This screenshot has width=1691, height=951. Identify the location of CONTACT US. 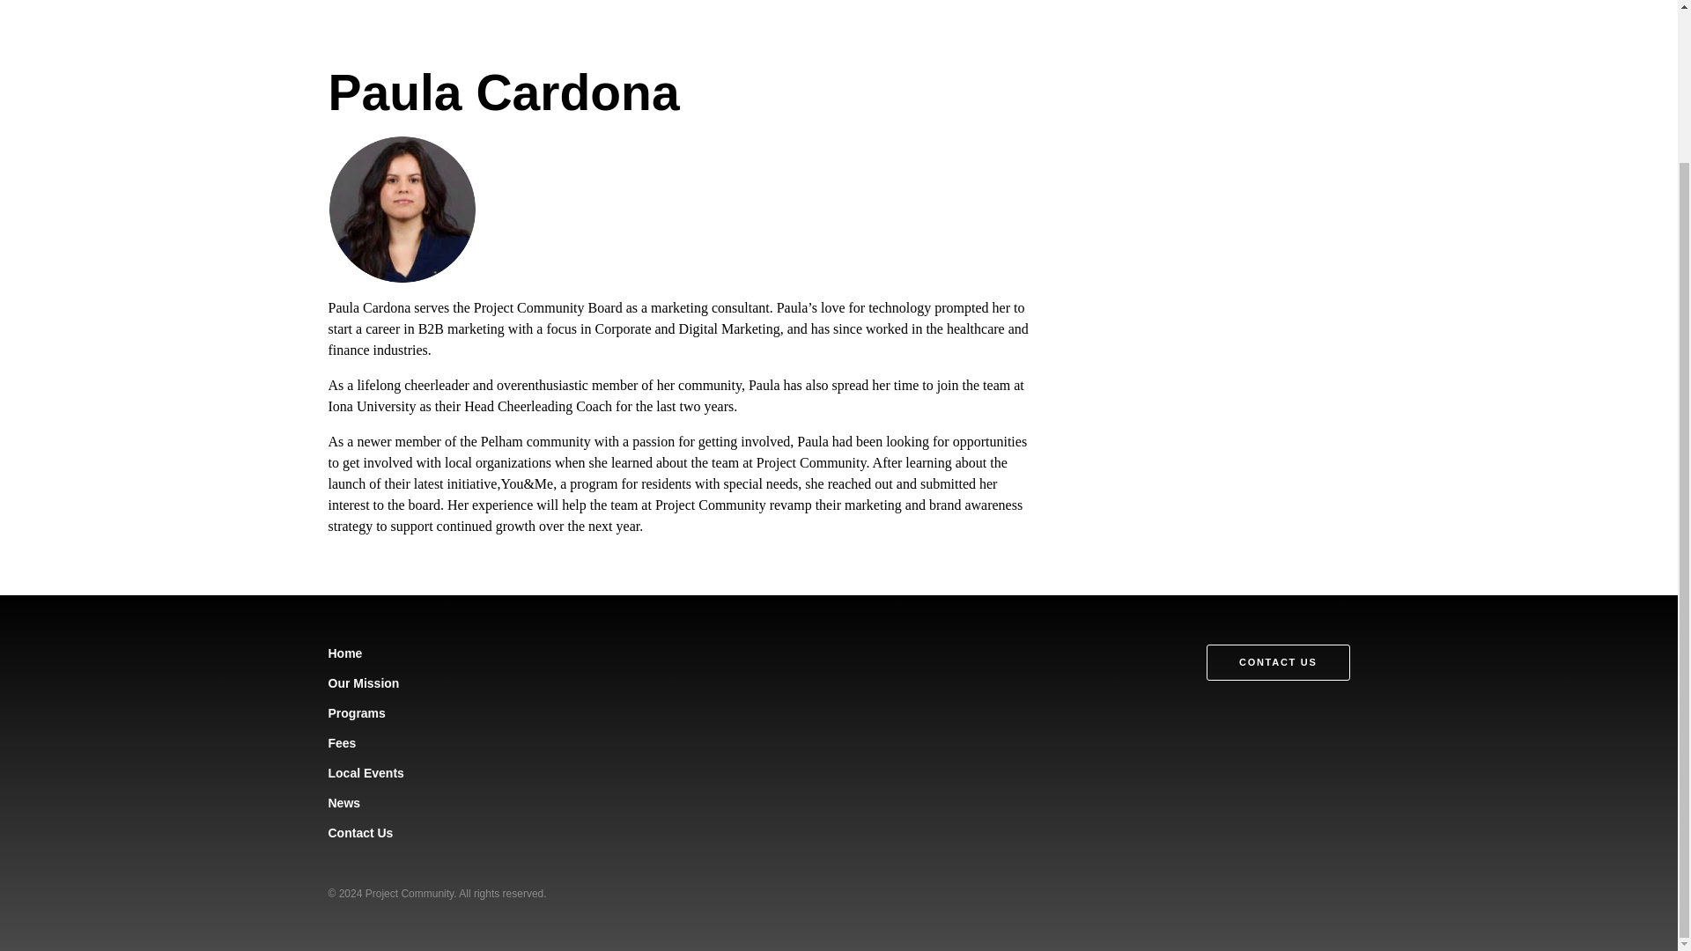
(1278, 662).